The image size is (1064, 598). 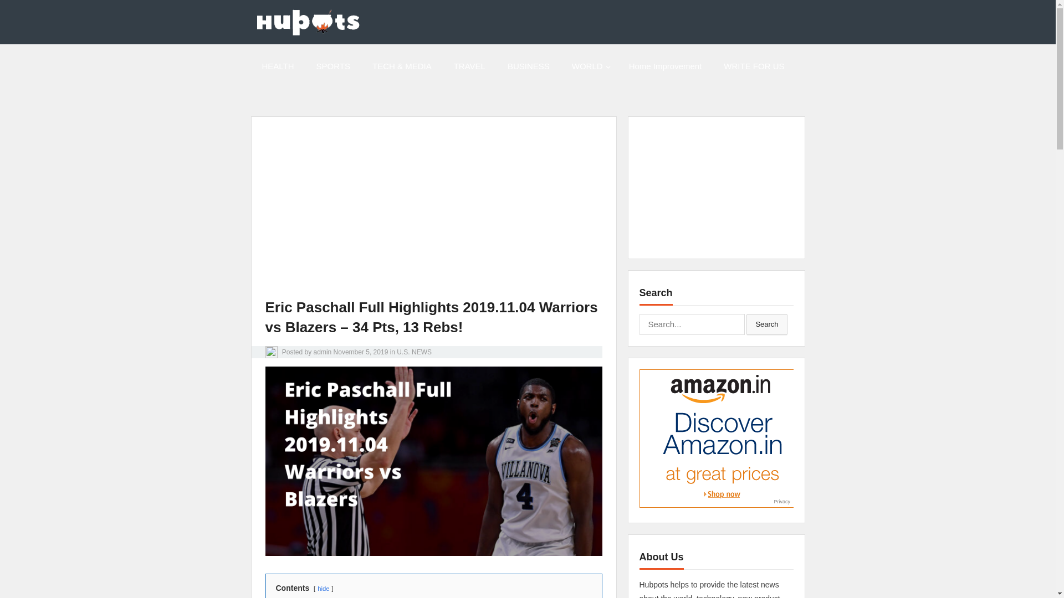 I want to click on BUSINESS, so click(x=529, y=66).